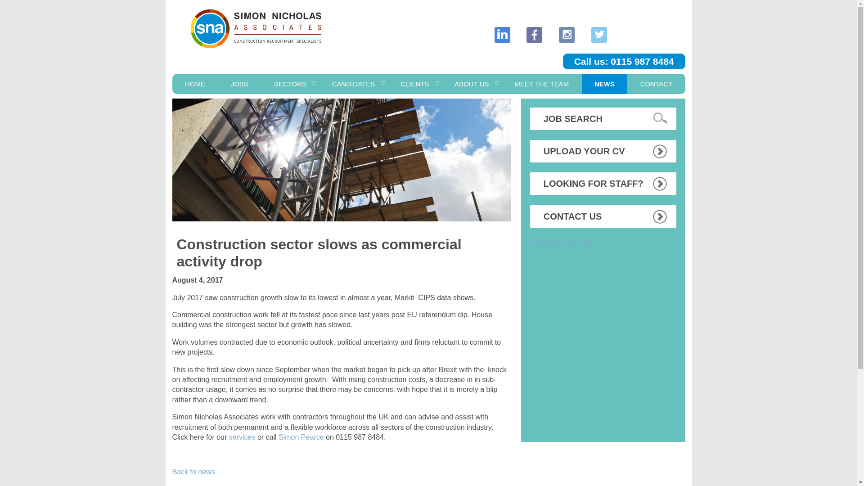 This screenshot has width=864, height=486. What do you see at coordinates (290, 84) in the screenshot?
I see `SECTORS` at bounding box center [290, 84].